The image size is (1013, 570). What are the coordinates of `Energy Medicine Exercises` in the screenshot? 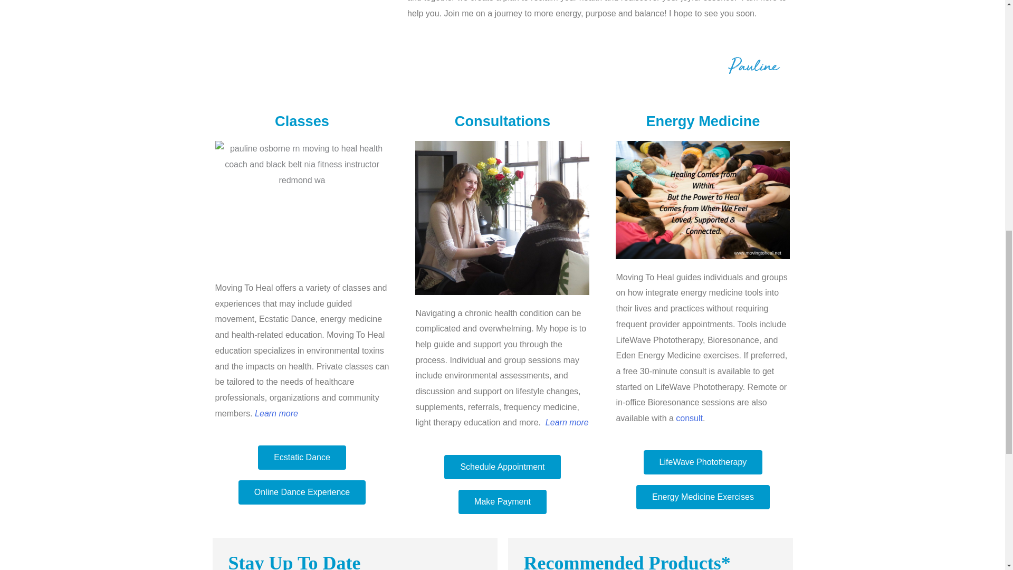 It's located at (703, 497).